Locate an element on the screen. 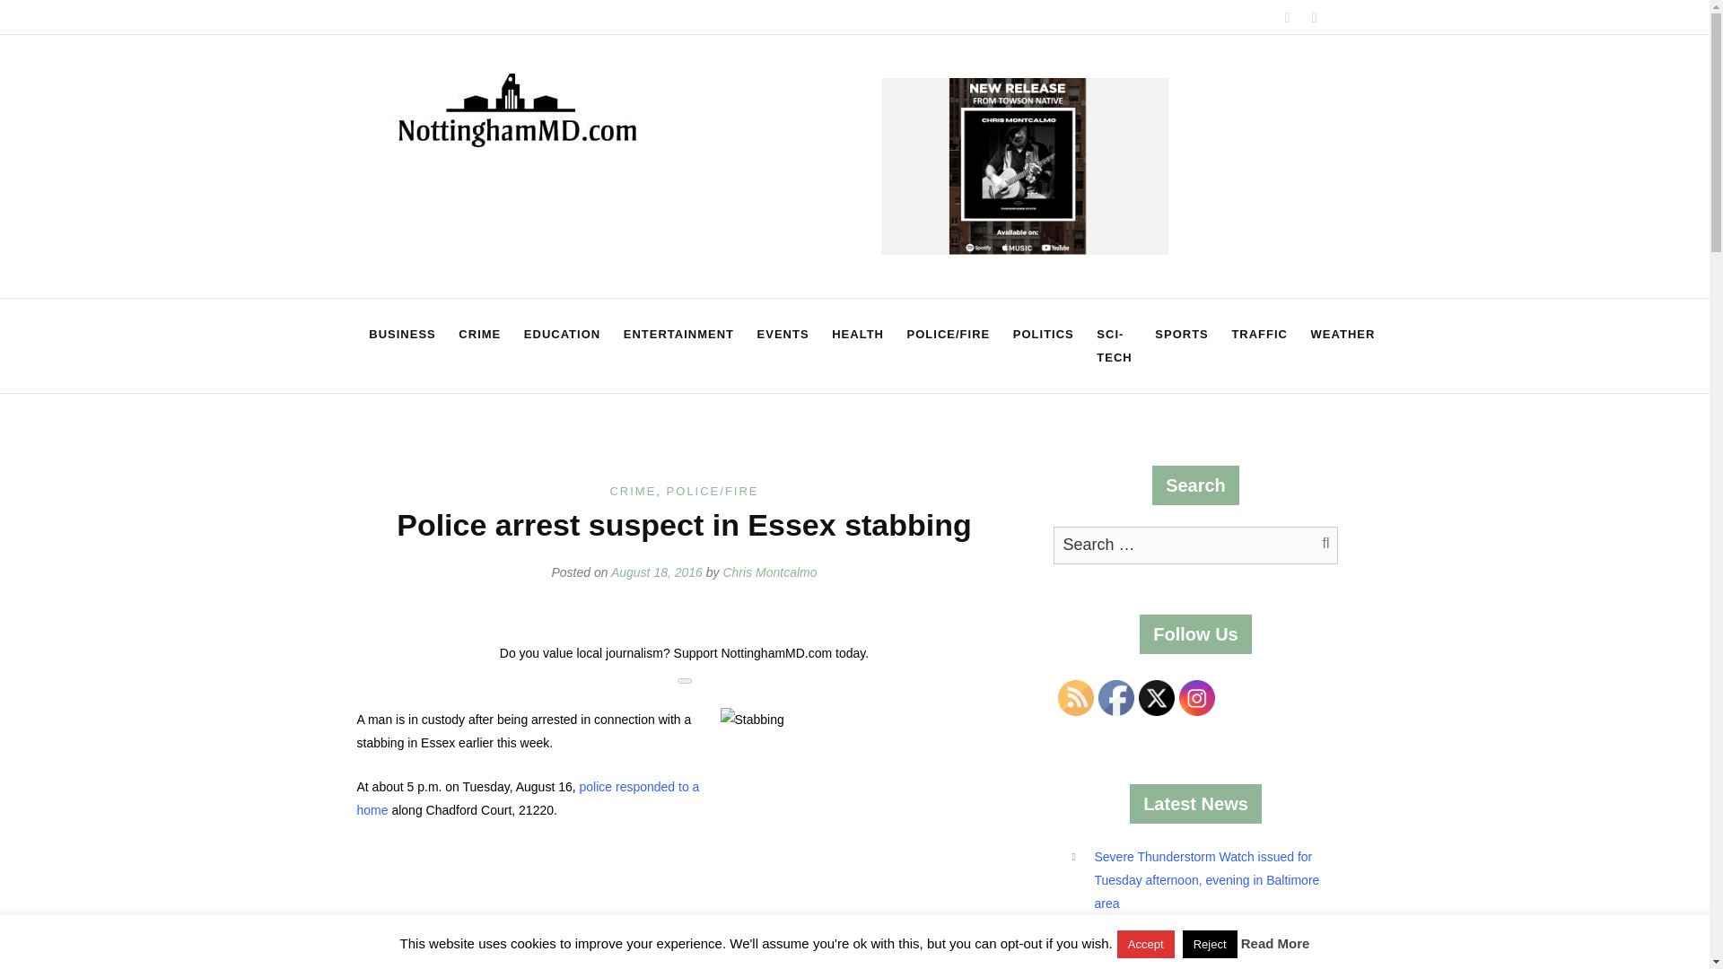 The image size is (1723, 969). SPORTS is located at coordinates (1181, 334).